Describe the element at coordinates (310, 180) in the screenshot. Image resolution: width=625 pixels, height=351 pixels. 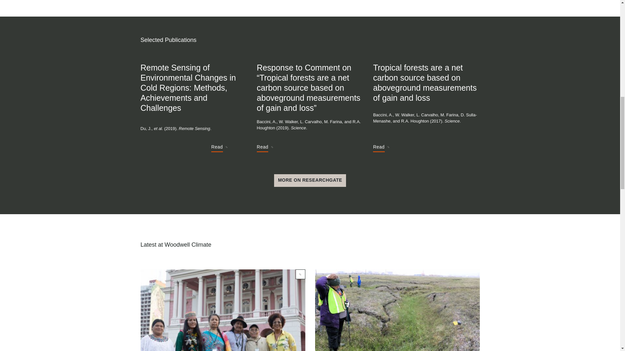
I see `MORE ON RESEARCHGATE` at that location.